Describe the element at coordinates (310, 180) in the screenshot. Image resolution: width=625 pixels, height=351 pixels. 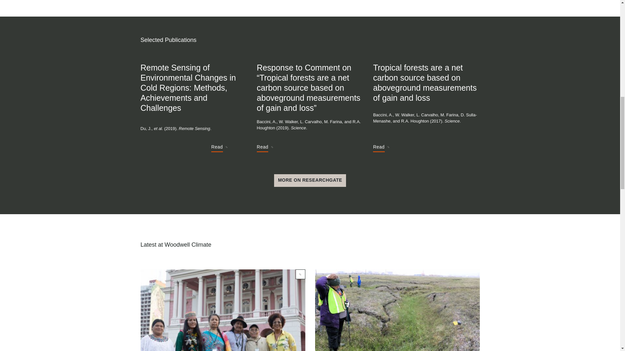
I see `MORE ON RESEARCHGATE` at that location.